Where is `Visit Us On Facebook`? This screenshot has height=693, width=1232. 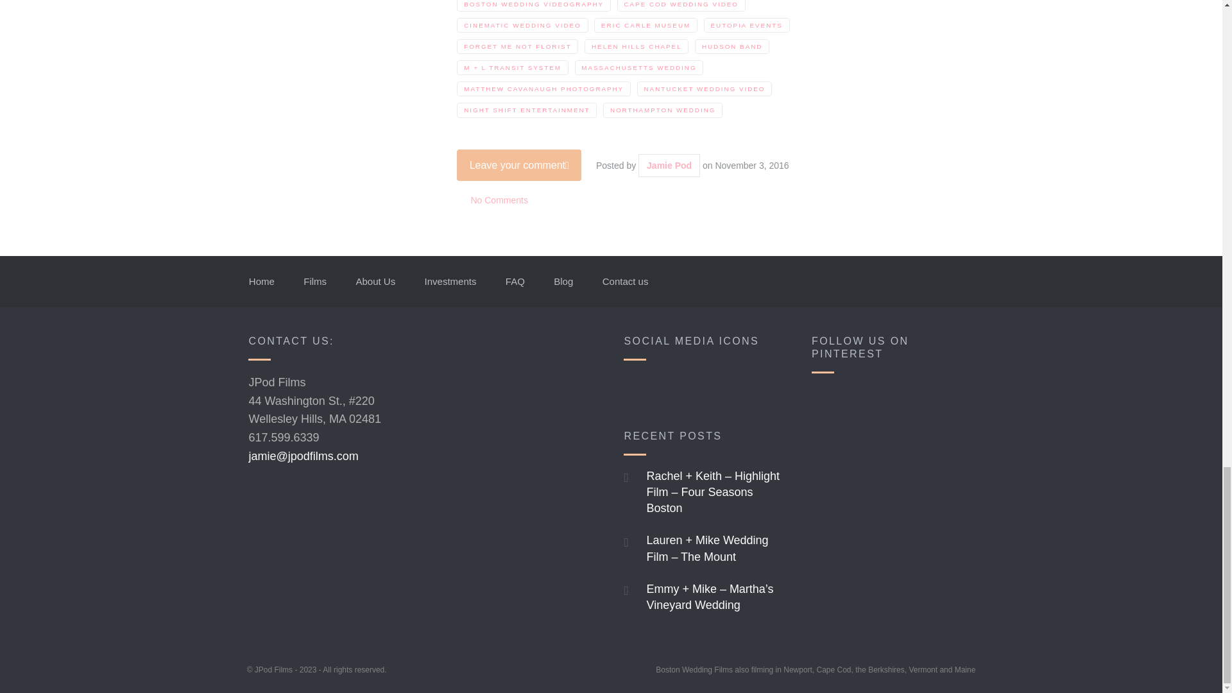 Visit Us On Facebook is located at coordinates (639, 388).